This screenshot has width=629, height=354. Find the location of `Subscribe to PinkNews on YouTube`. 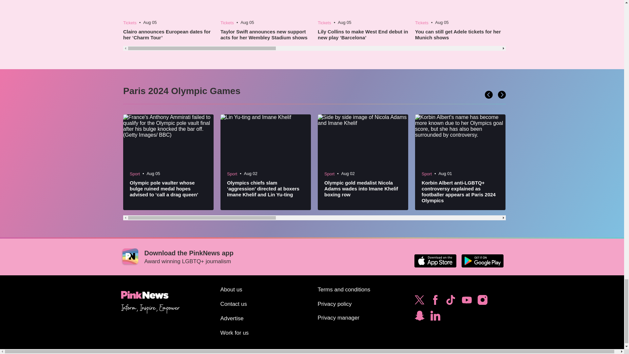

Subscribe to PinkNews on YouTube is located at coordinates (467, 302).